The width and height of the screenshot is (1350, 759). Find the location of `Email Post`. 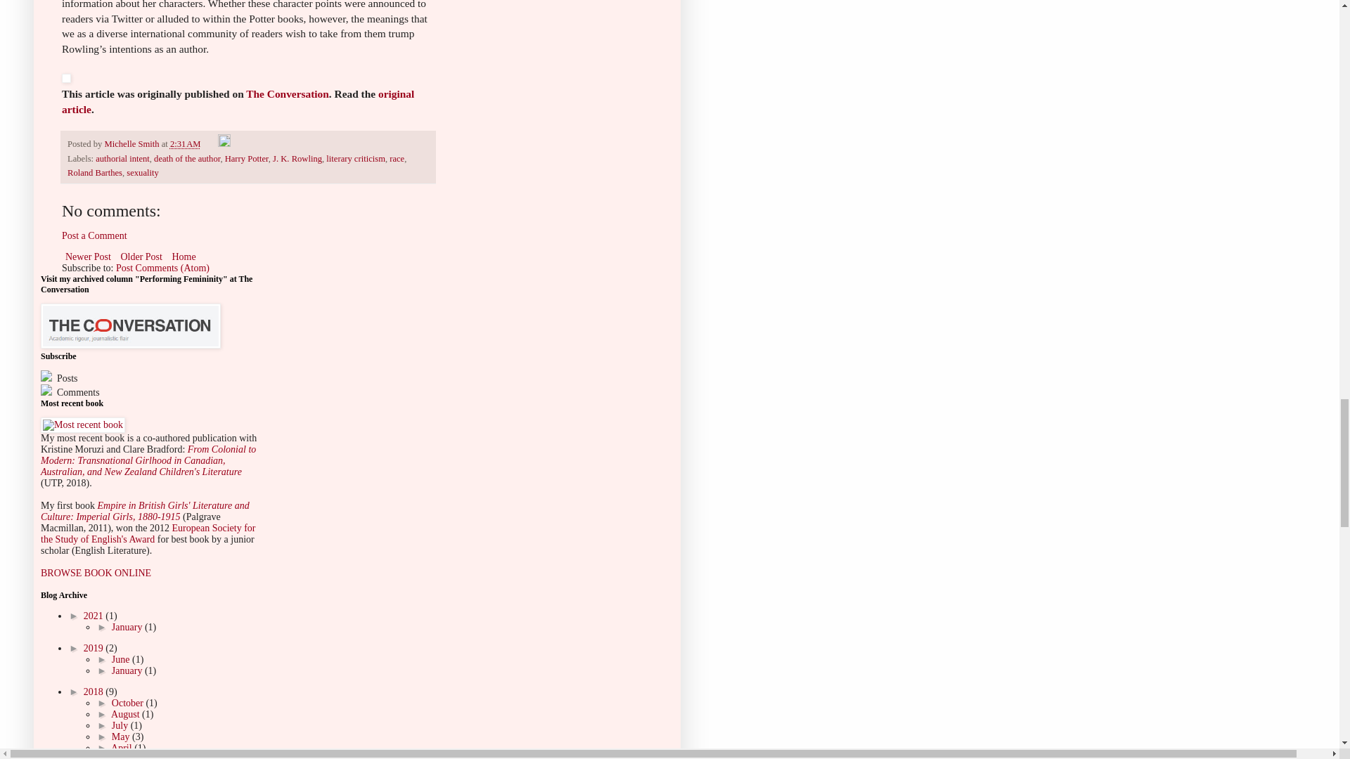

Email Post is located at coordinates (210, 143).